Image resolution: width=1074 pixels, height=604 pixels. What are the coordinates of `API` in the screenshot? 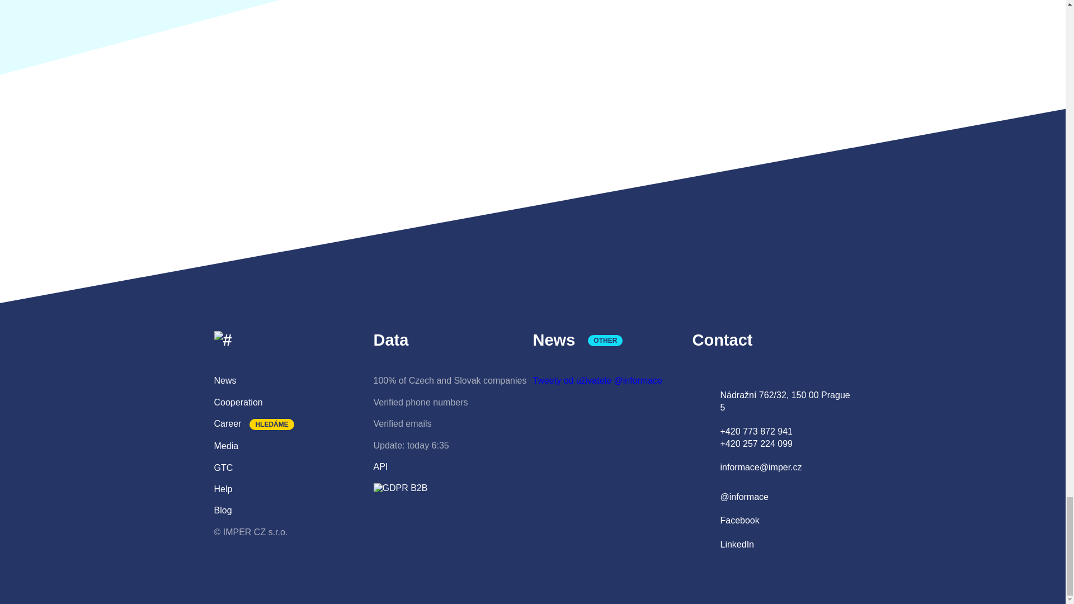 It's located at (380, 466).